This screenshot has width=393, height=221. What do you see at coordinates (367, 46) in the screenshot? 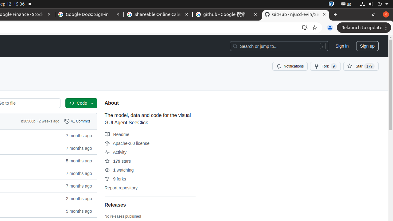
I see `Sign up` at bounding box center [367, 46].